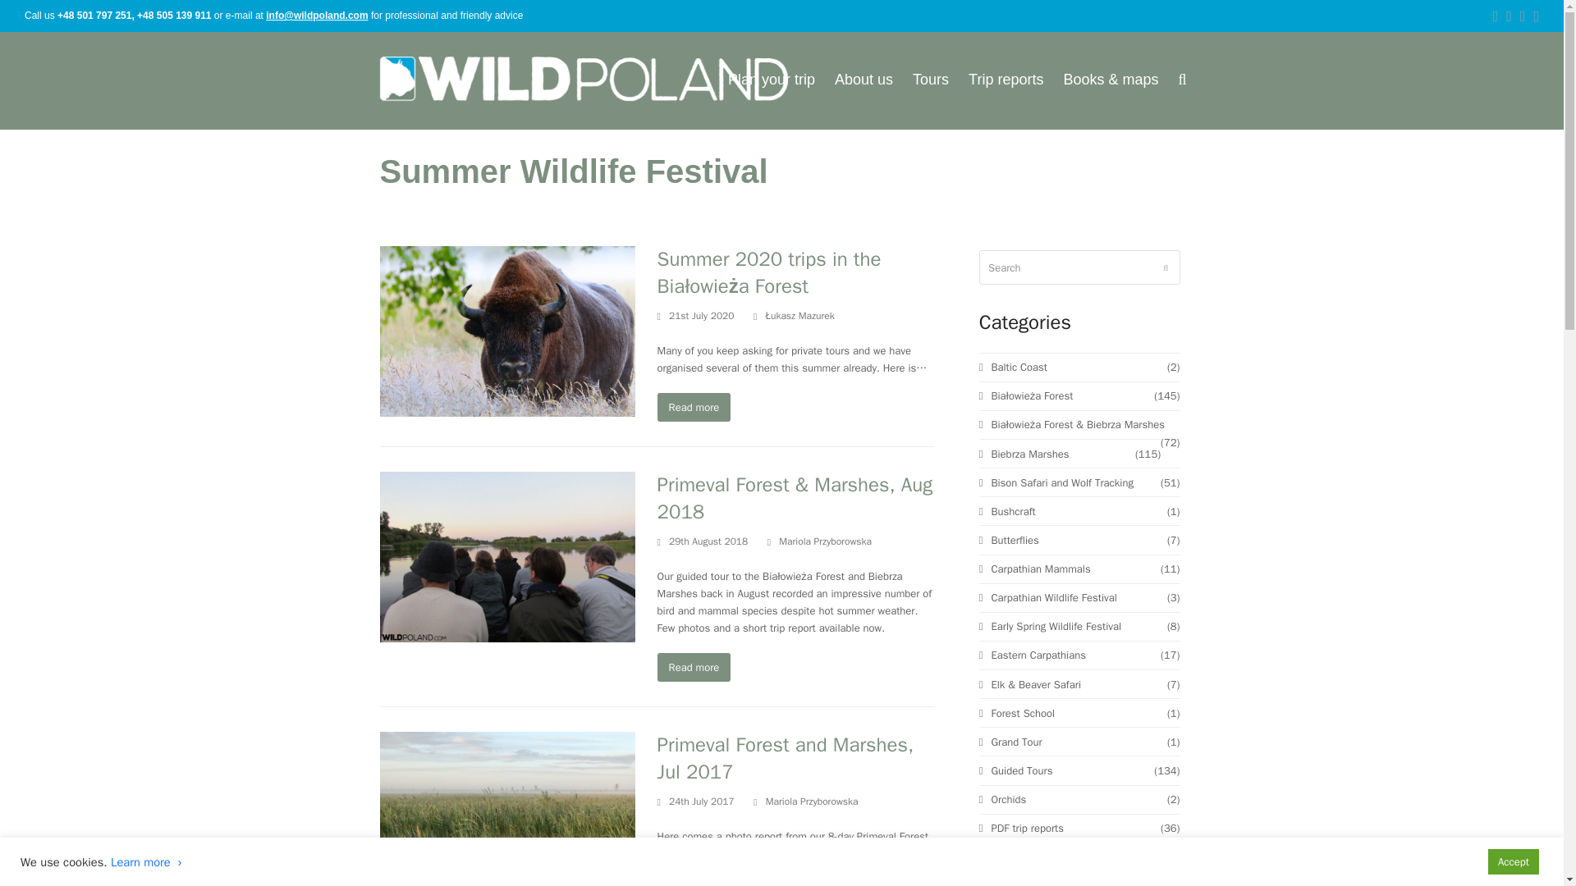  What do you see at coordinates (813, 801) in the screenshot?
I see `Mariola Przyborowska` at bounding box center [813, 801].